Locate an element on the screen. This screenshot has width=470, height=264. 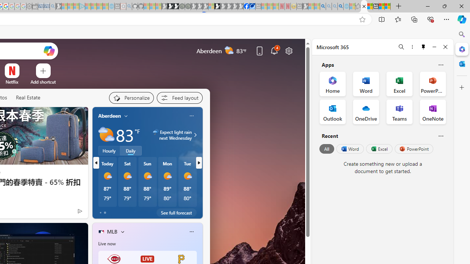
Excel Office App is located at coordinates (399, 84).